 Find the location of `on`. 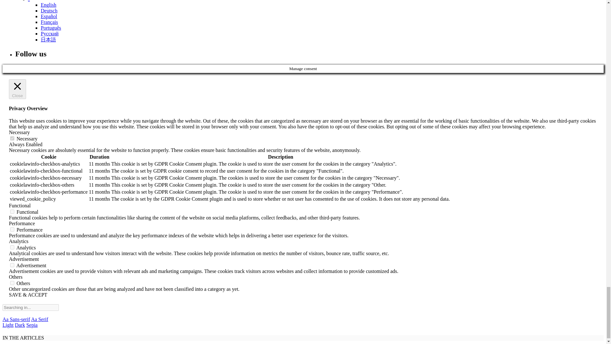

on is located at coordinates (12, 229).